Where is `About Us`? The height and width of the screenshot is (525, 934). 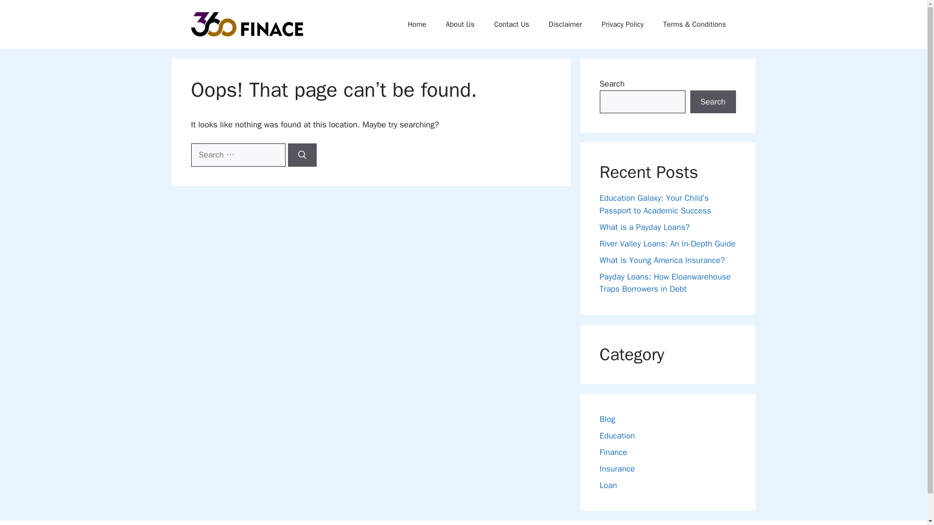
About Us is located at coordinates (460, 24).